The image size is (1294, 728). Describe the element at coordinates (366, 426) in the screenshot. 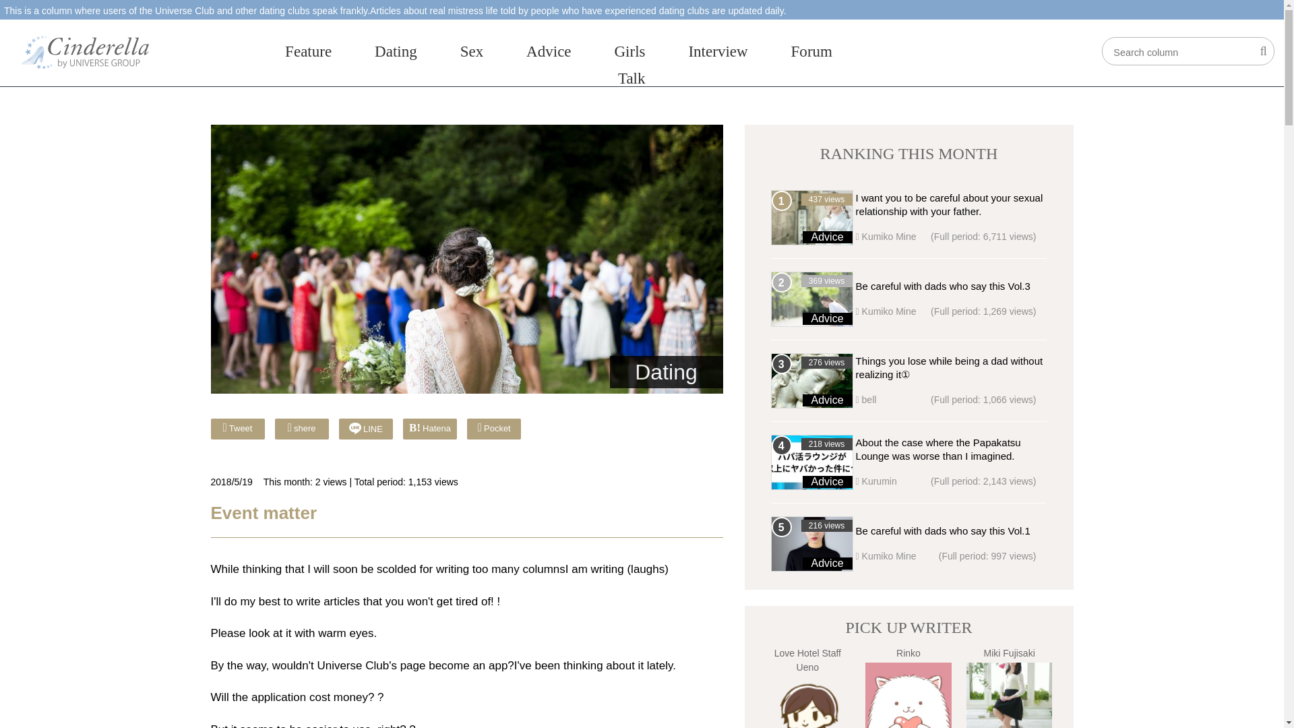

I see `LINE` at that location.